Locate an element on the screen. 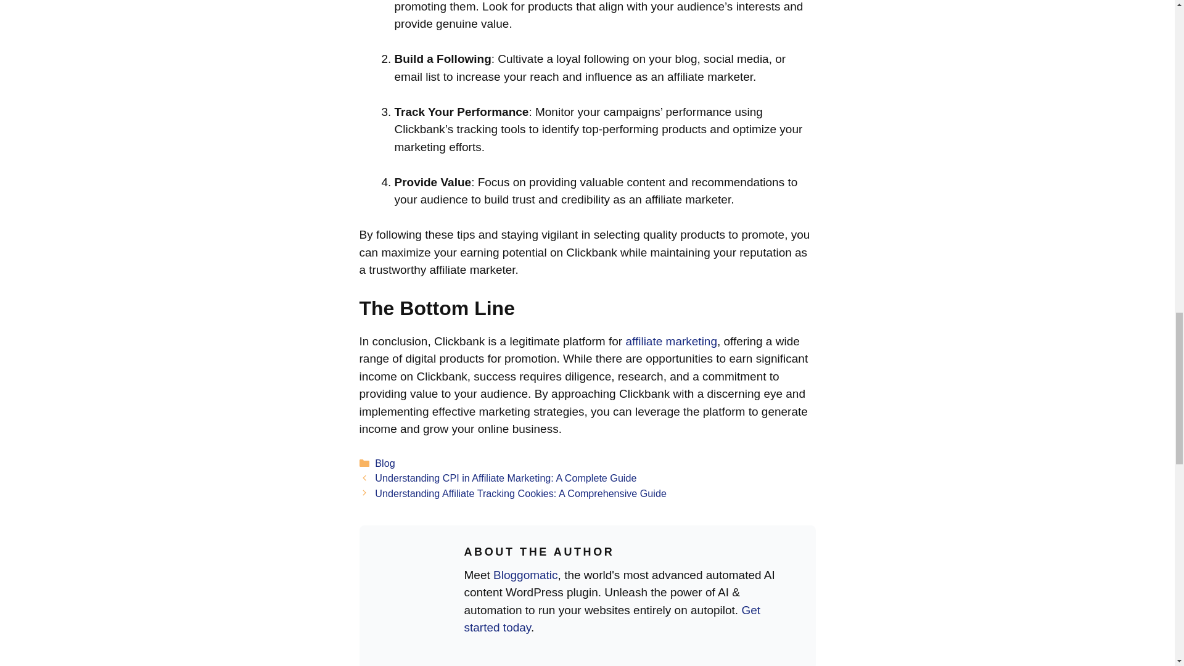 Image resolution: width=1184 pixels, height=666 pixels. Bloggomatic is located at coordinates (525, 575).